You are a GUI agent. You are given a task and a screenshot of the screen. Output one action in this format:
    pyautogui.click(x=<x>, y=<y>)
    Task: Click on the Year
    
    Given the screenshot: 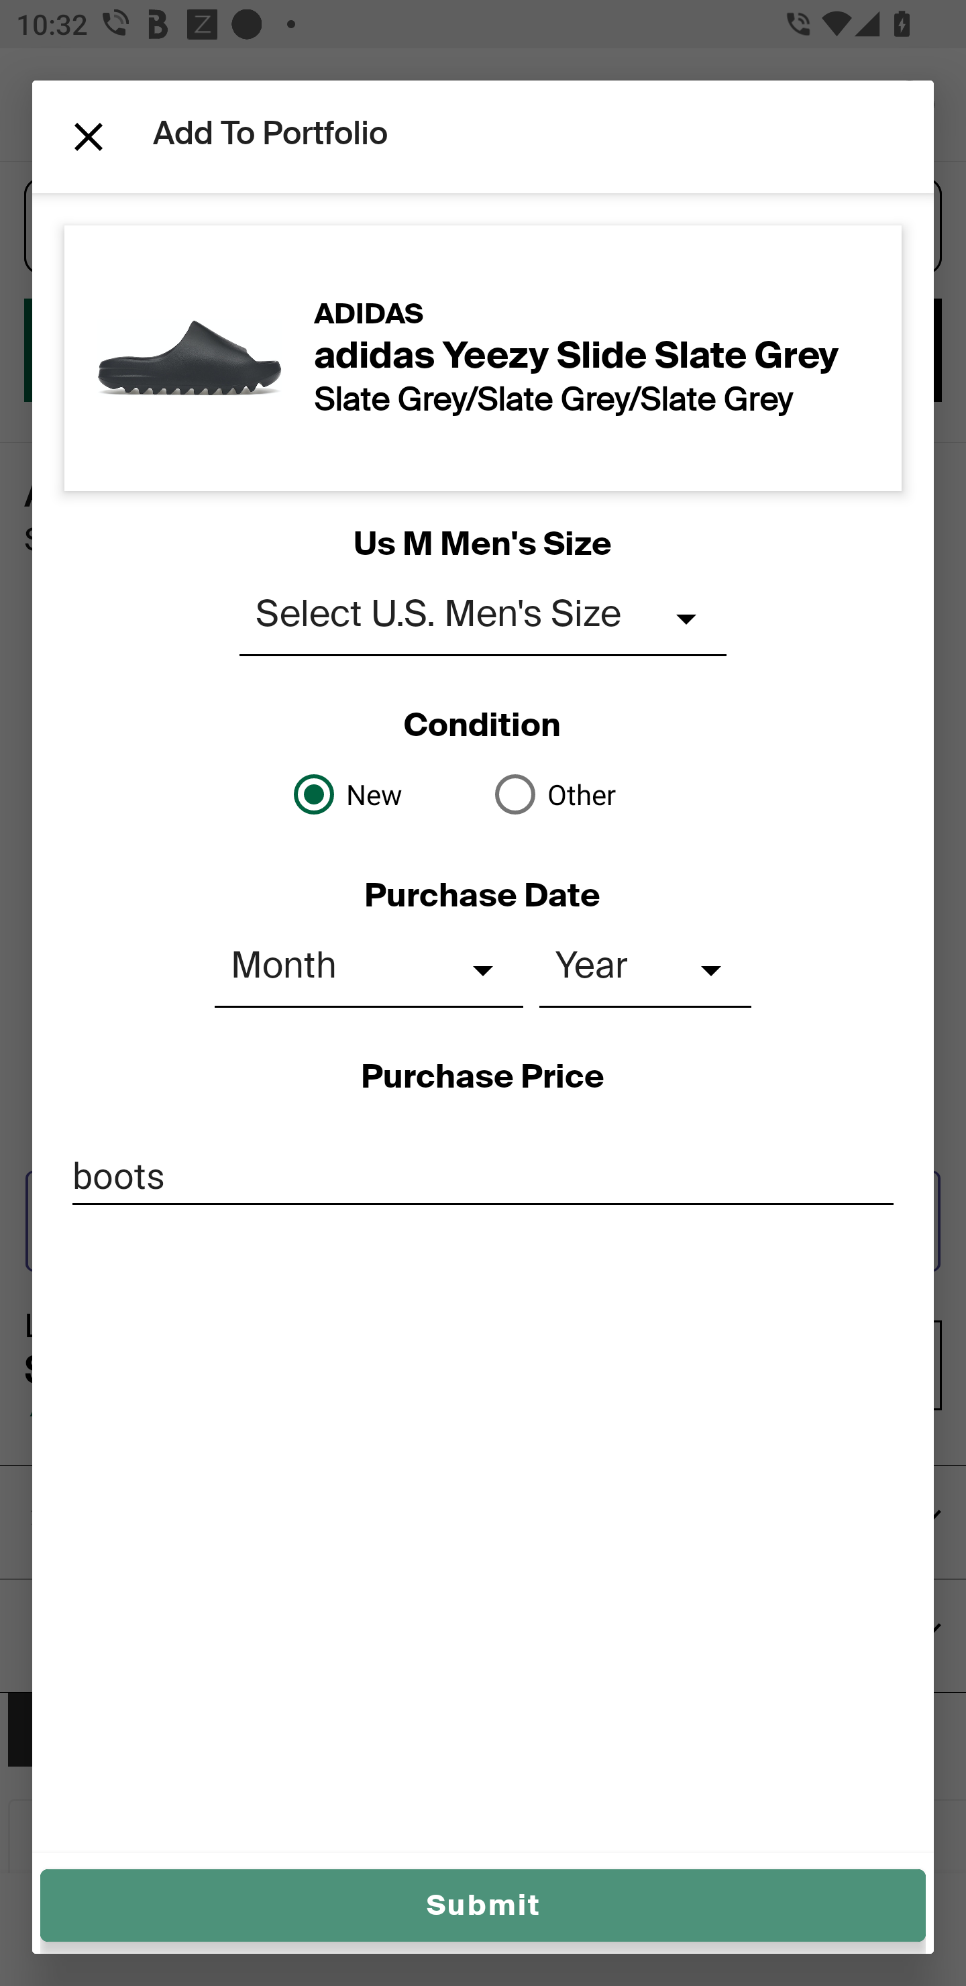 What is the action you would take?
    pyautogui.click(x=645, y=970)
    